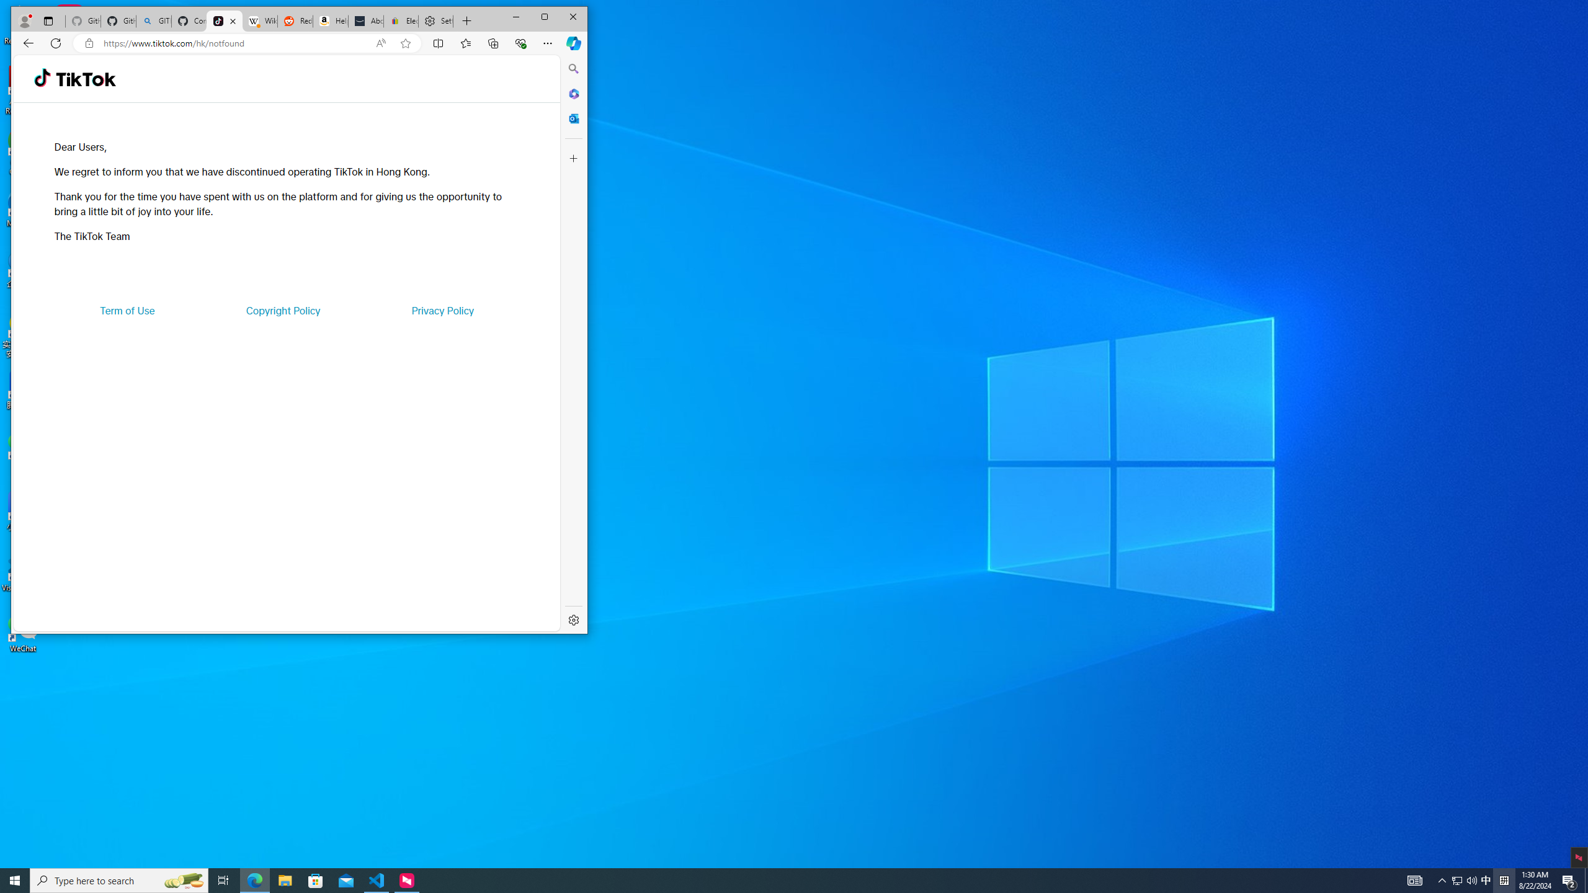 The width and height of the screenshot is (1588, 893). What do you see at coordinates (153, 21) in the screenshot?
I see `GITHUB - Search` at bounding box center [153, 21].